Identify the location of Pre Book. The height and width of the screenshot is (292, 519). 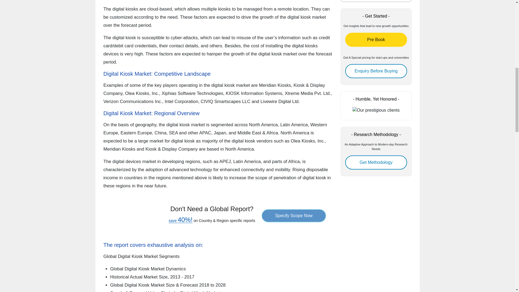
(376, 39).